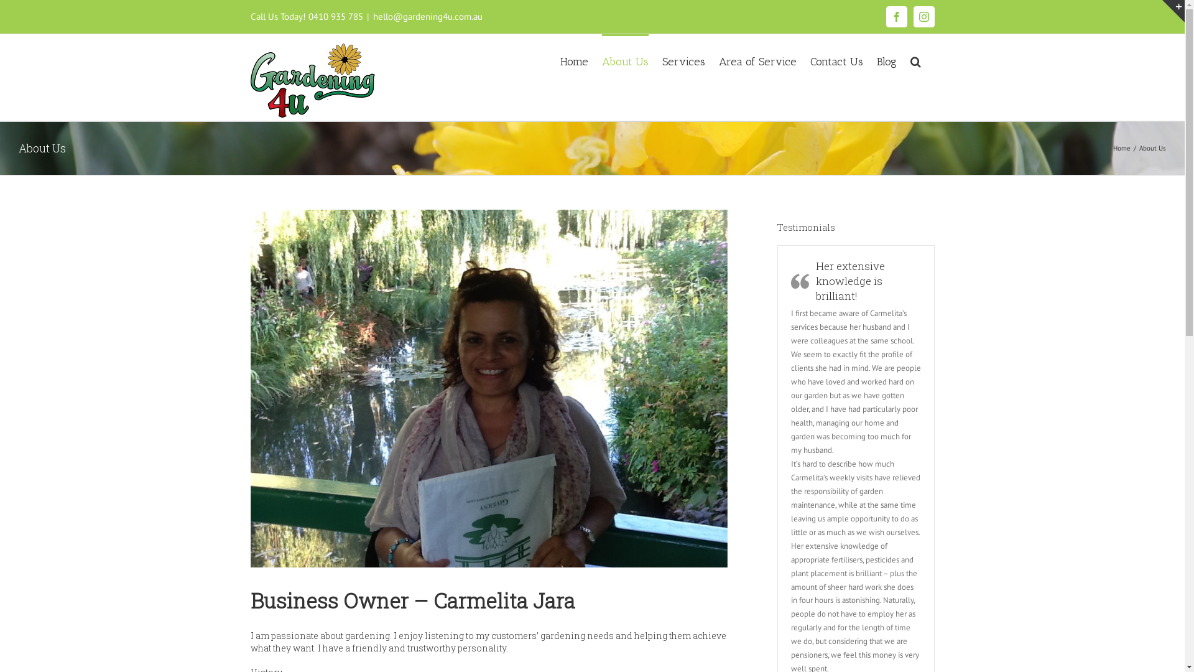 The width and height of the screenshot is (1194, 672). What do you see at coordinates (887, 60) in the screenshot?
I see `Blog` at bounding box center [887, 60].